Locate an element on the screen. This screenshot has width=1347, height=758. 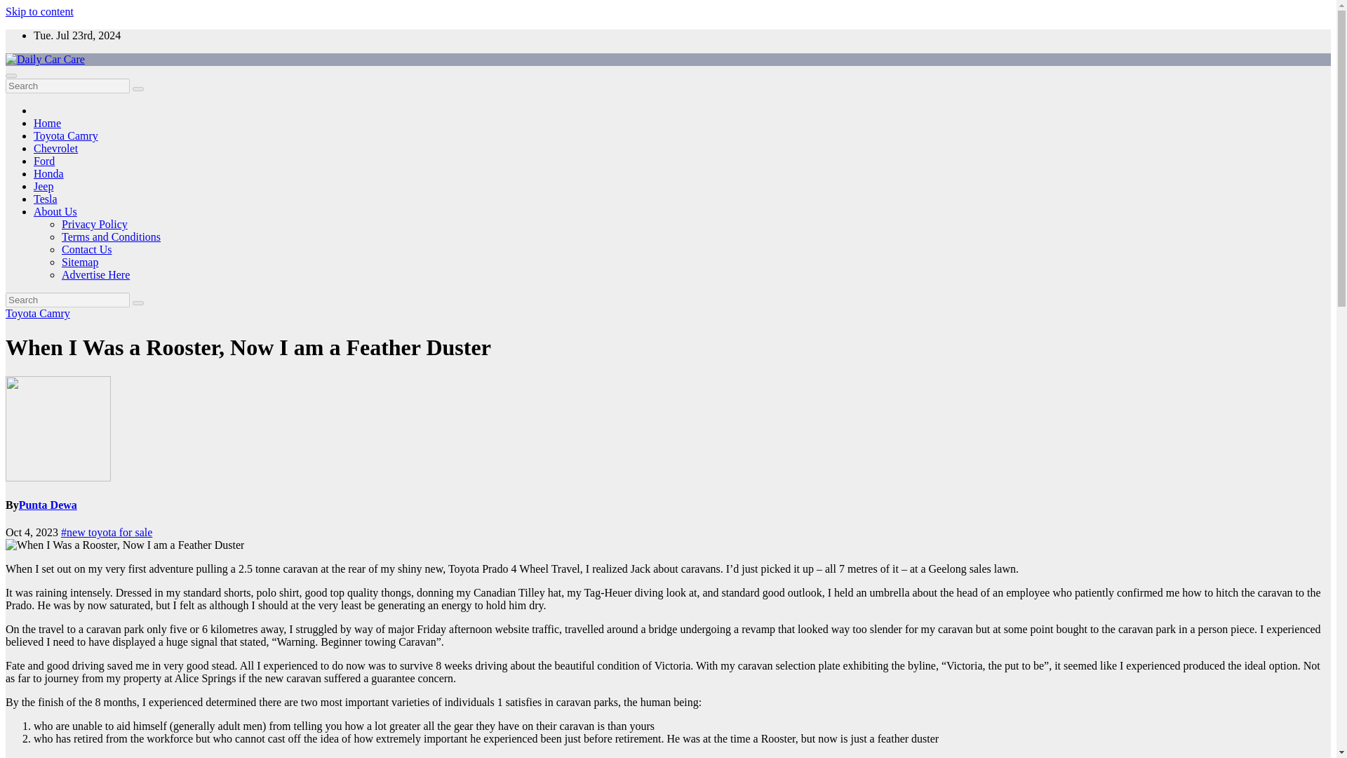
Privacy Policy is located at coordinates (95, 225).